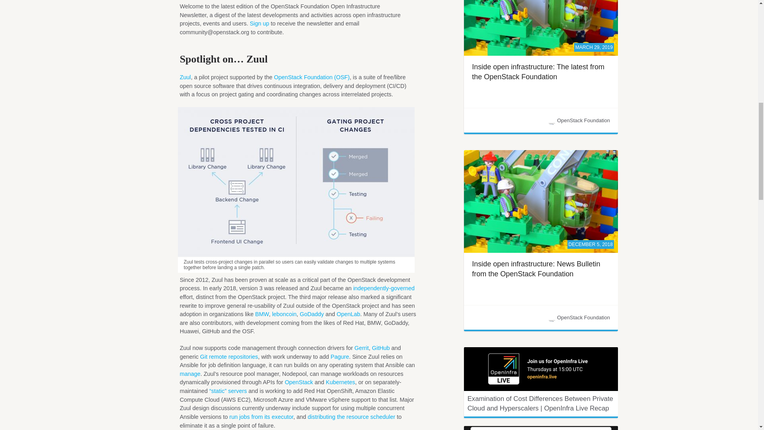 Image resolution: width=764 pixels, height=430 pixels. I want to click on distributing the resource scheduler, so click(351, 416).